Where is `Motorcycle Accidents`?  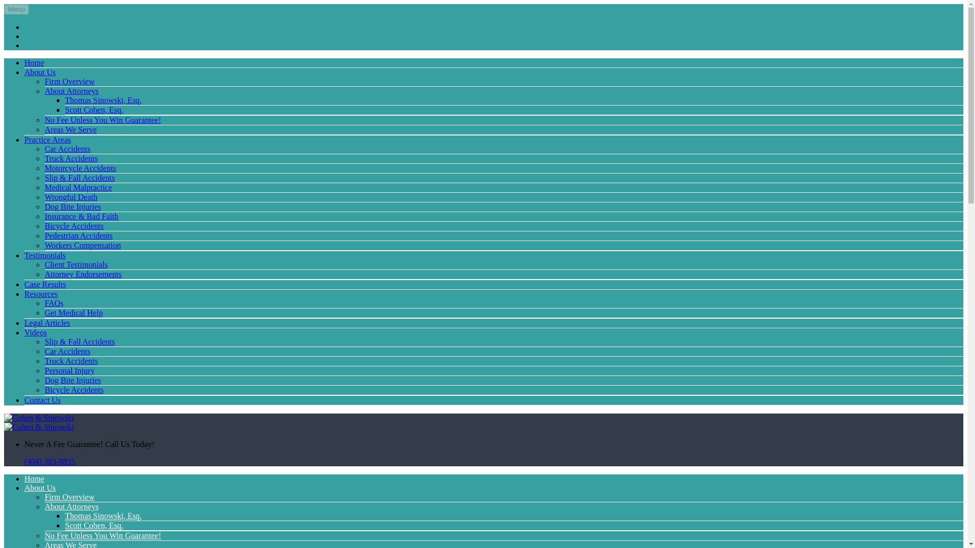 Motorcycle Accidents is located at coordinates (80, 168).